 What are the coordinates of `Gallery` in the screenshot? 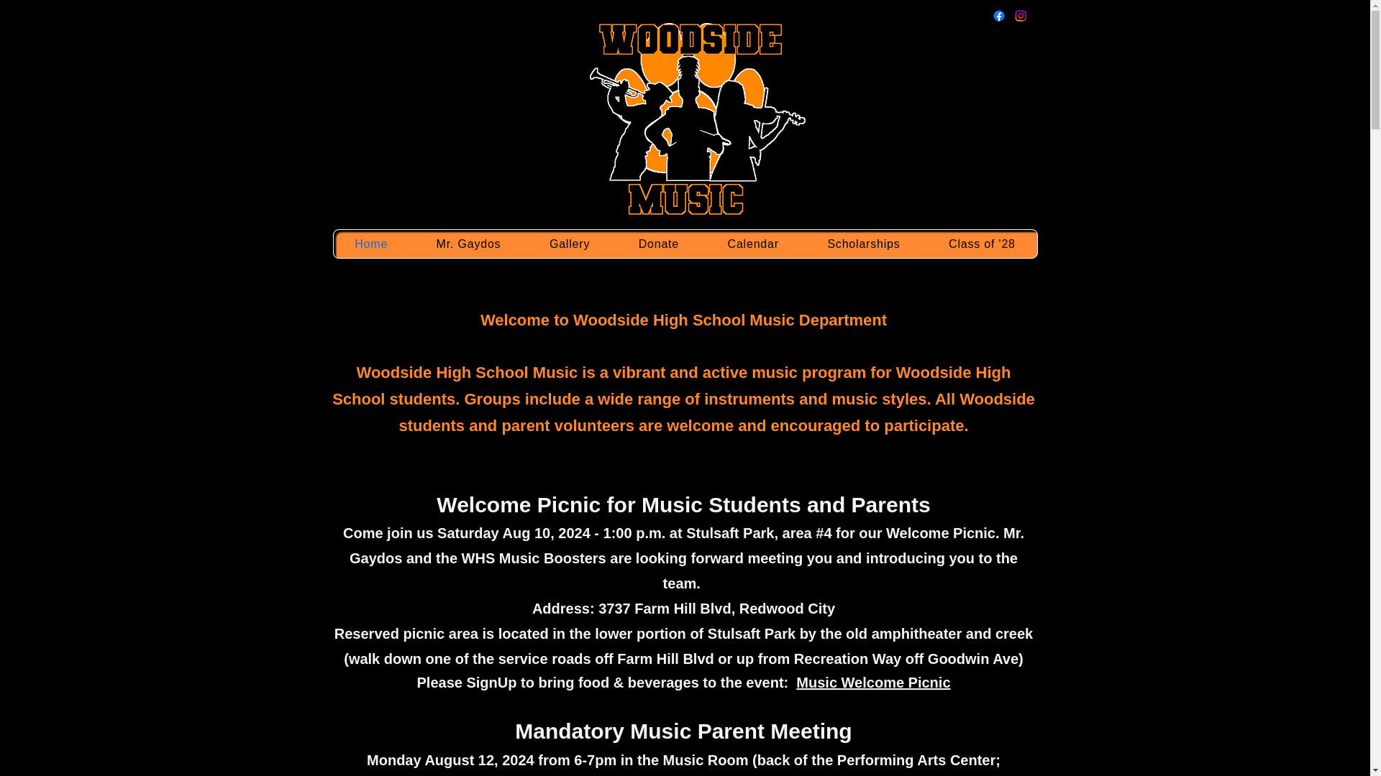 It's located at (570, 243).